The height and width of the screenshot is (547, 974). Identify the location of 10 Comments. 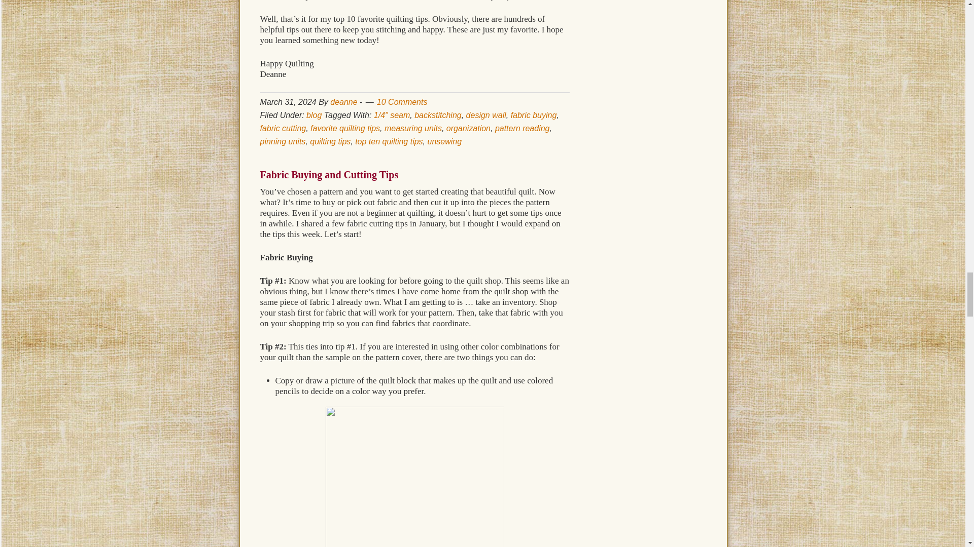
(402, 102).